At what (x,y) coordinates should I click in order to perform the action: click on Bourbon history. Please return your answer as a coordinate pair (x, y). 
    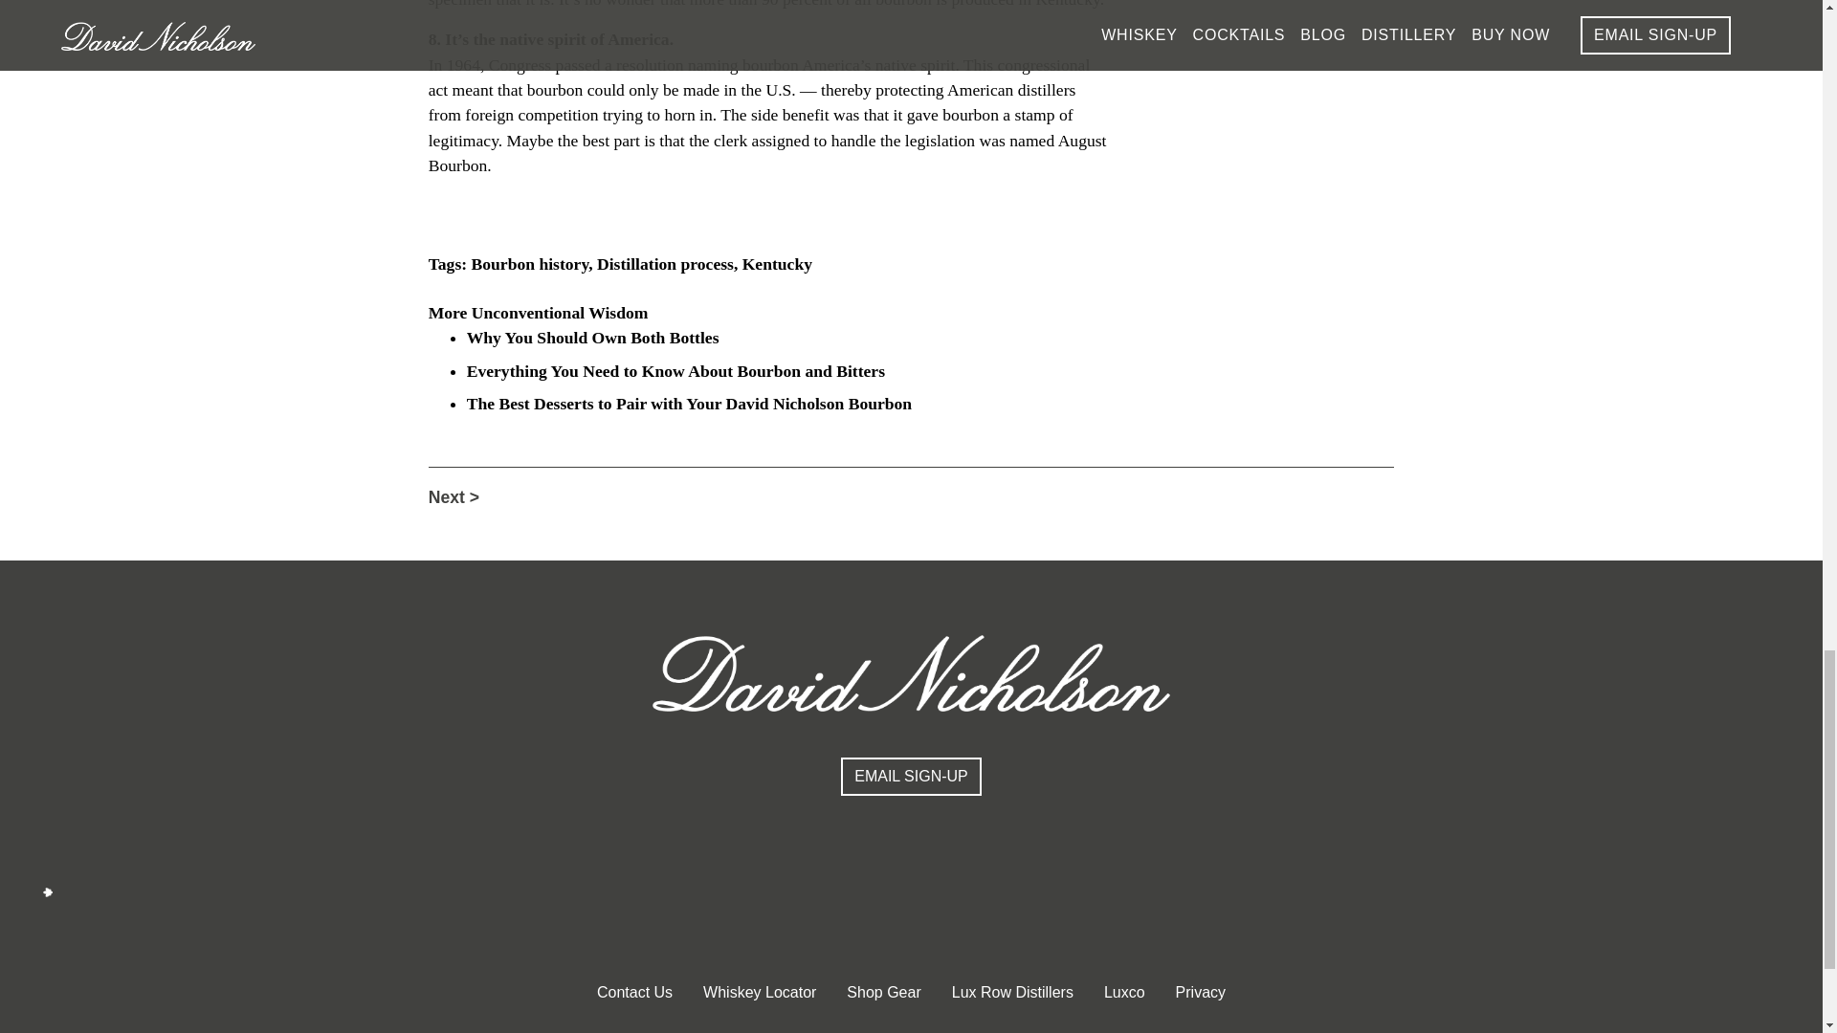
    Looking at the image, I should click on (530, 264).